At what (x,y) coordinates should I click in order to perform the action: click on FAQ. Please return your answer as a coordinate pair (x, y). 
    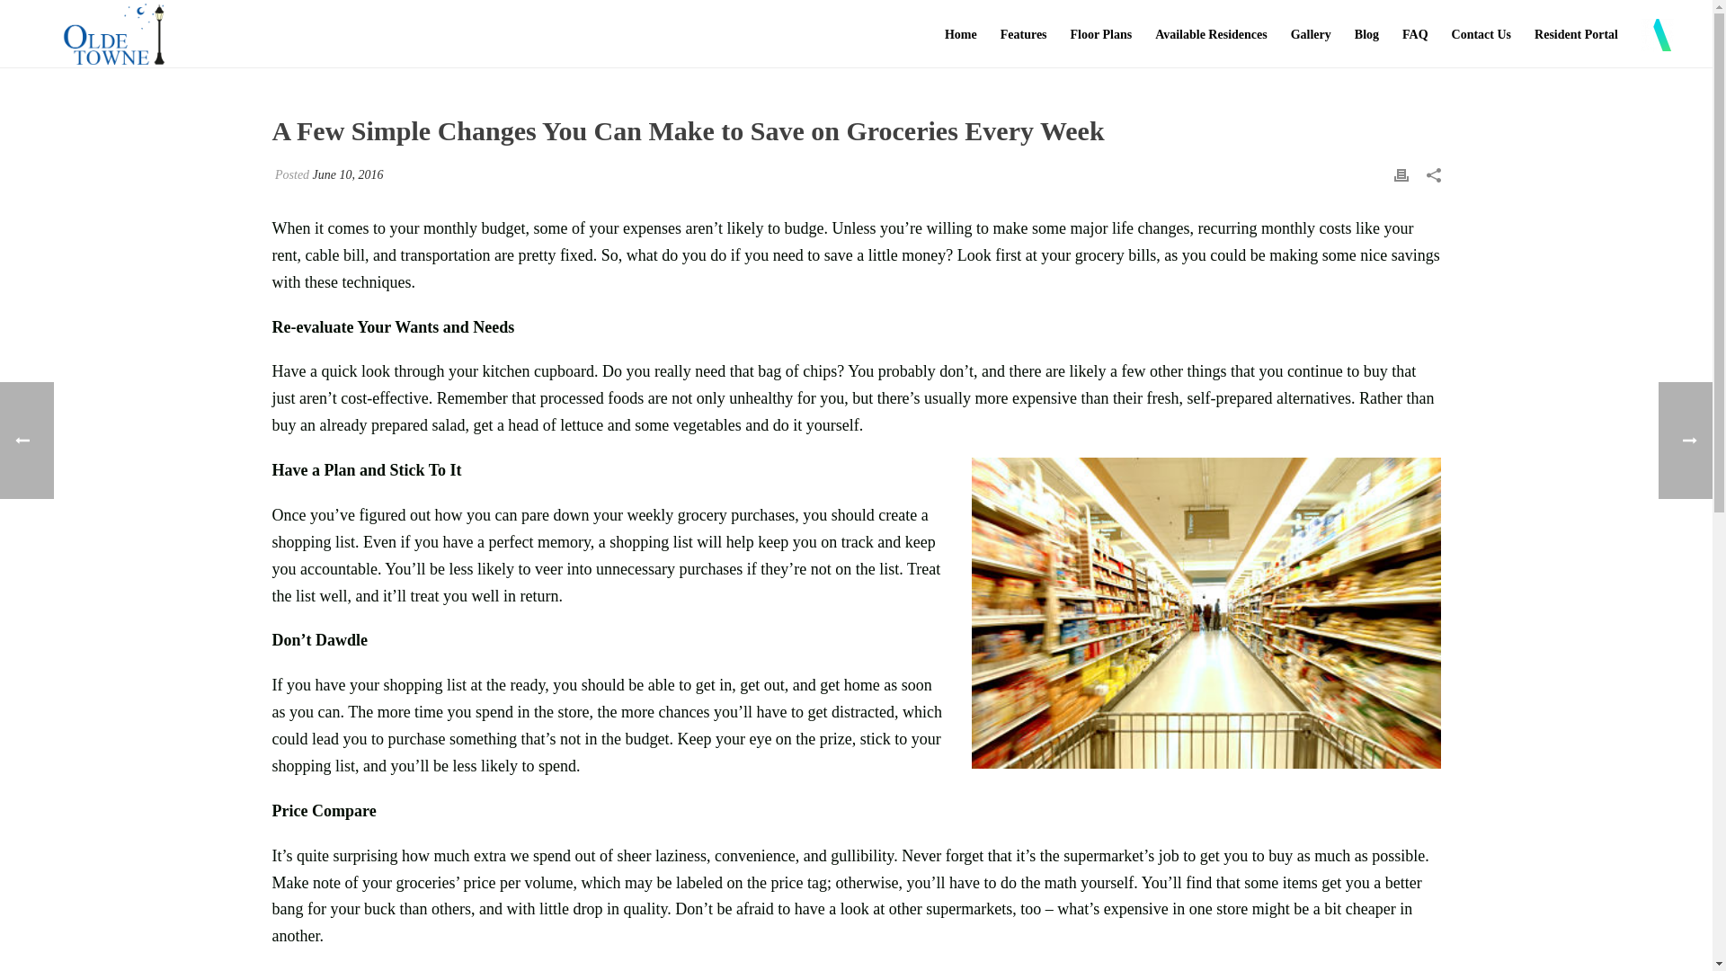
    Looking at the image, I should click on (1415, 34).